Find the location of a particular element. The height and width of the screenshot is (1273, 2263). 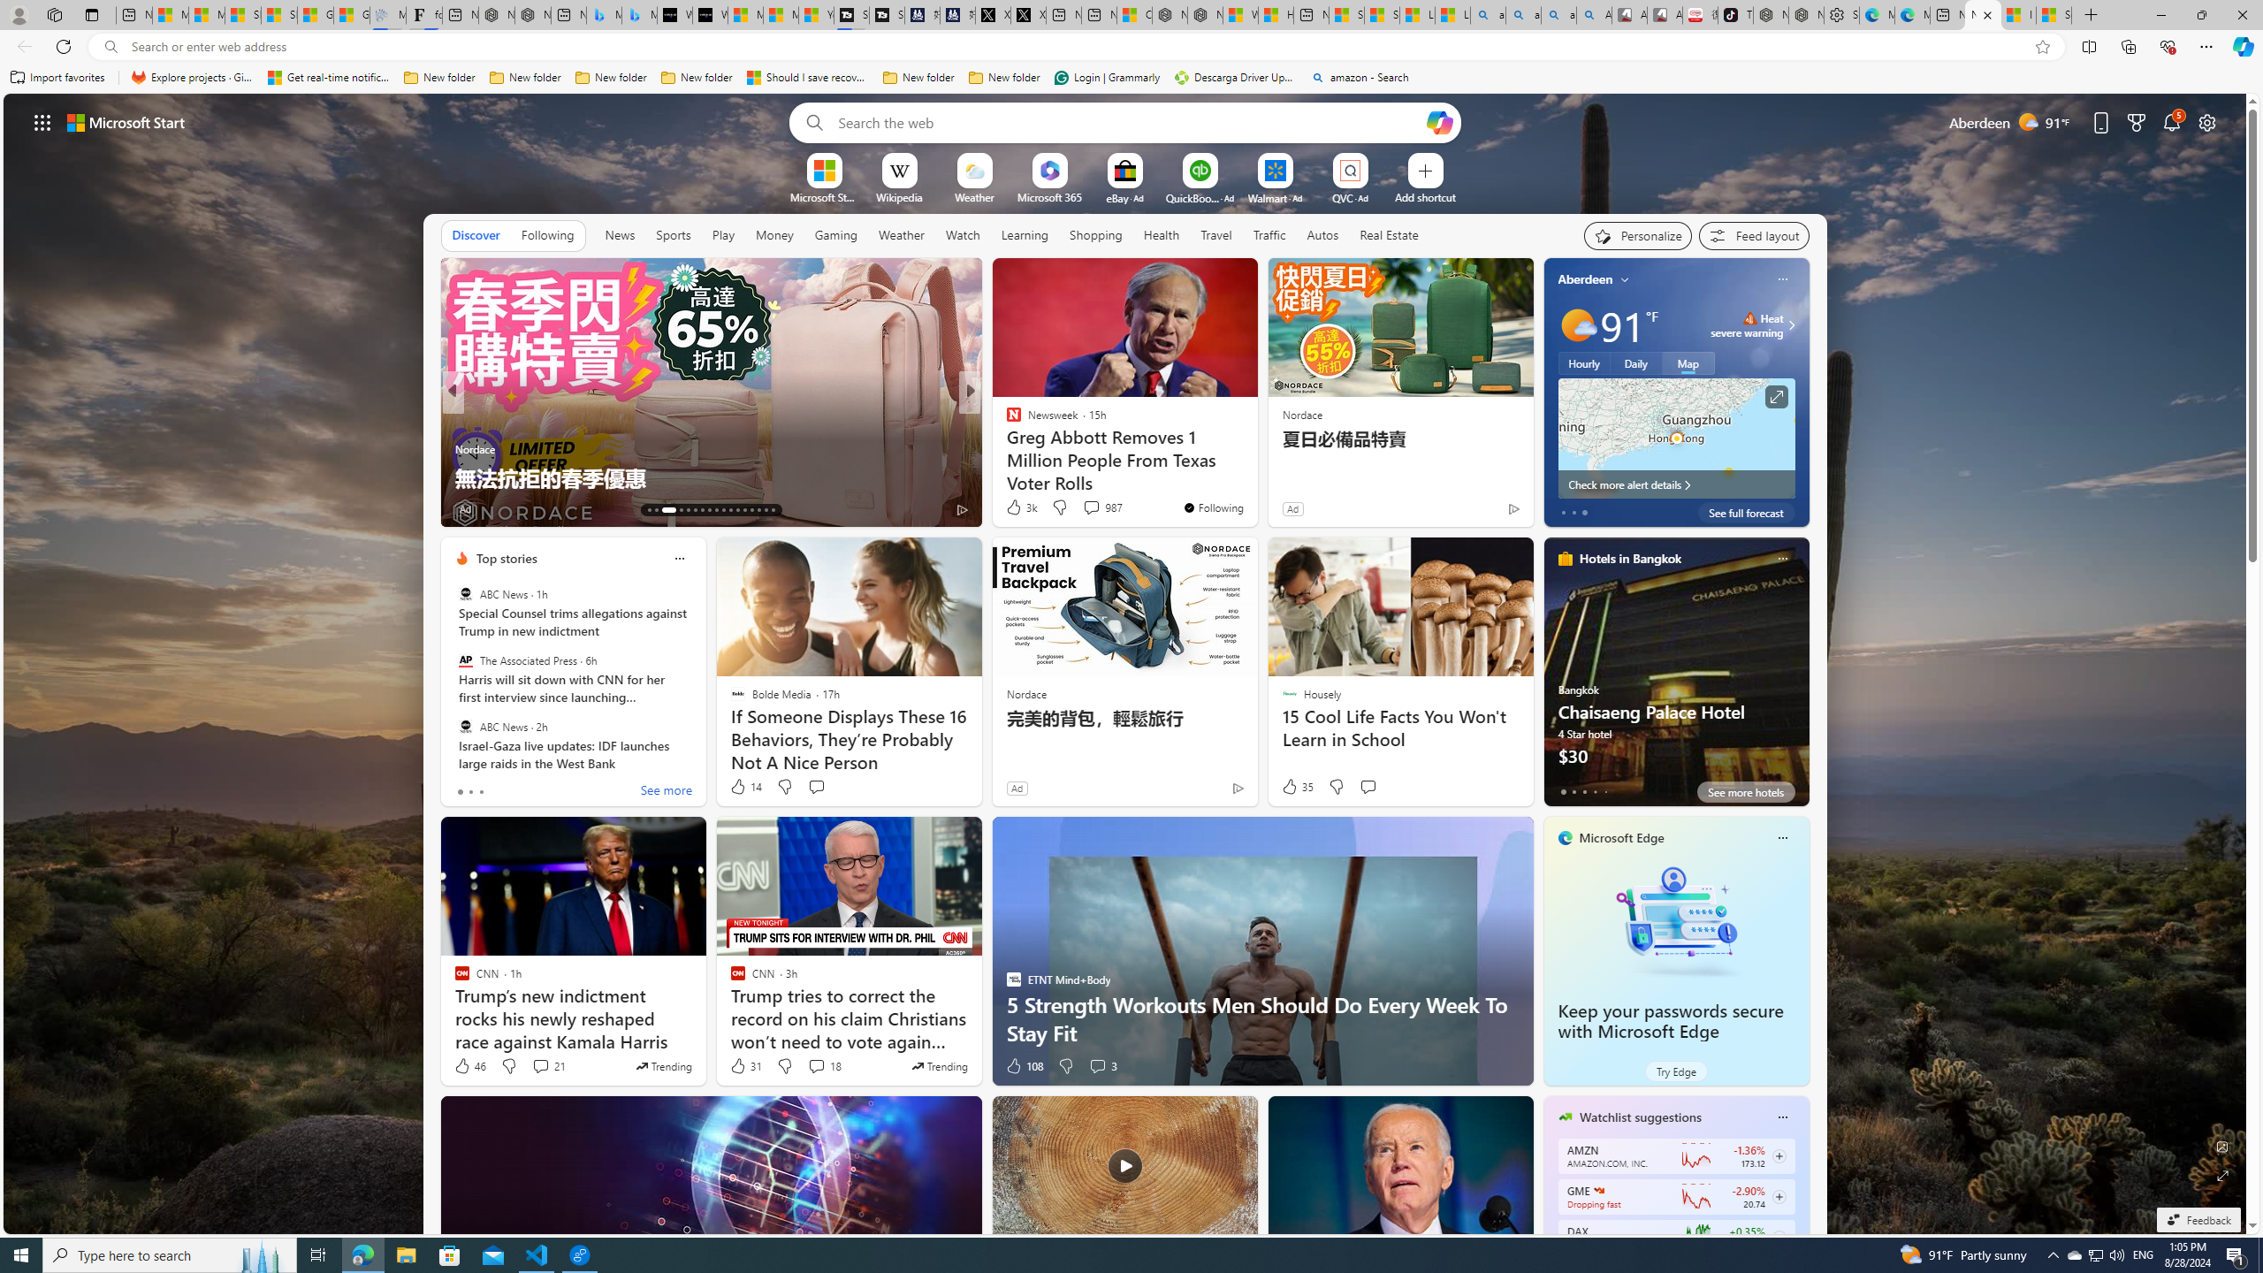

46 Like is located at coordinates (469, 1066).